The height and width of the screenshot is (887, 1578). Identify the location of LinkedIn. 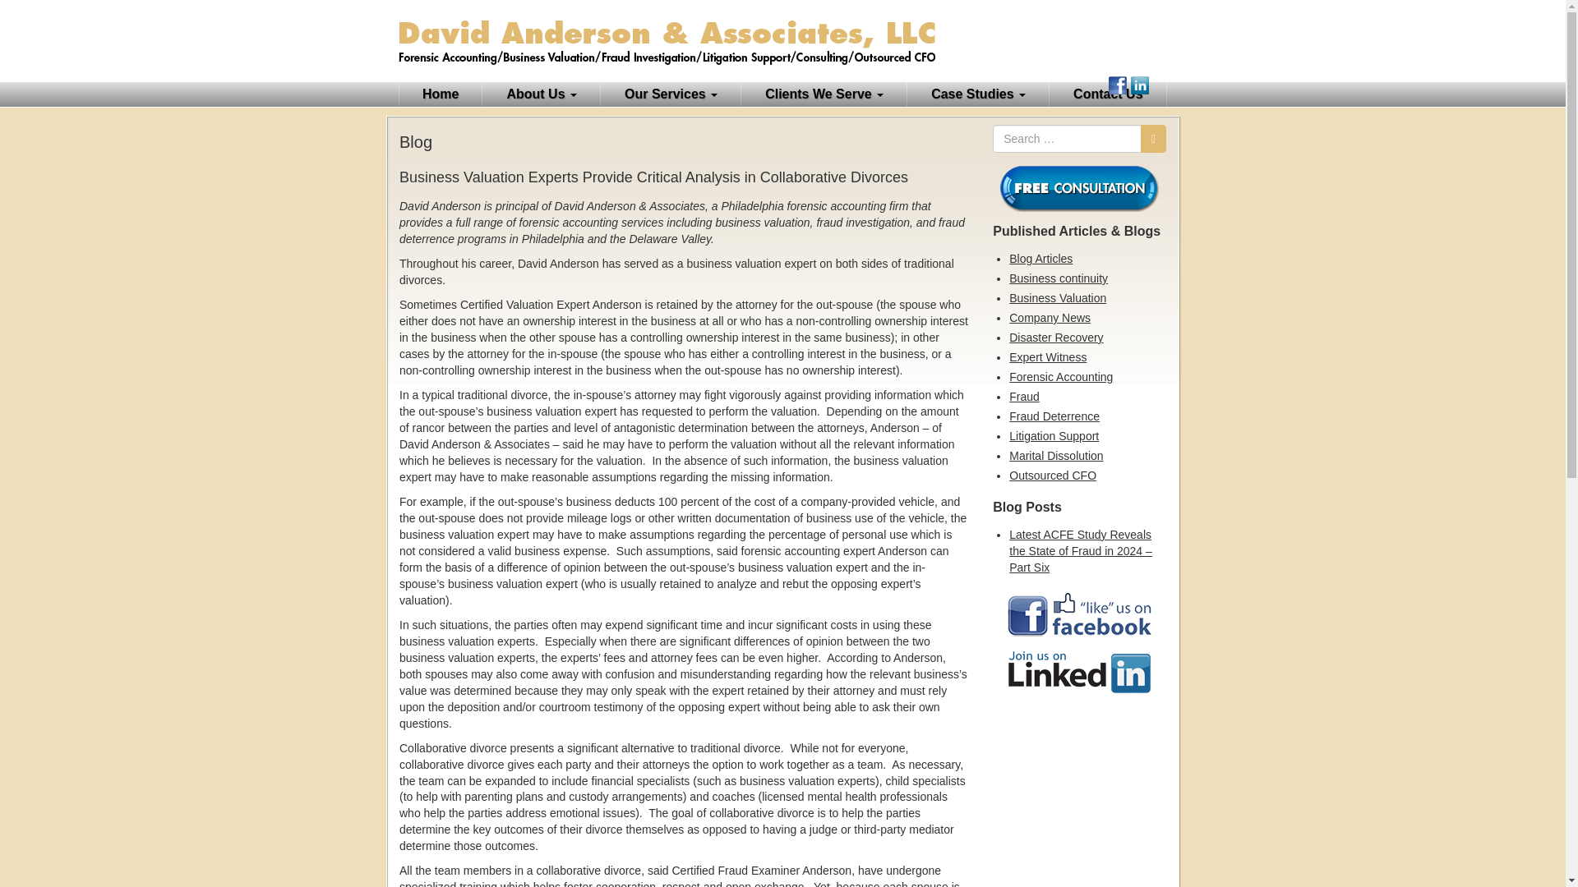
(1139, 85).